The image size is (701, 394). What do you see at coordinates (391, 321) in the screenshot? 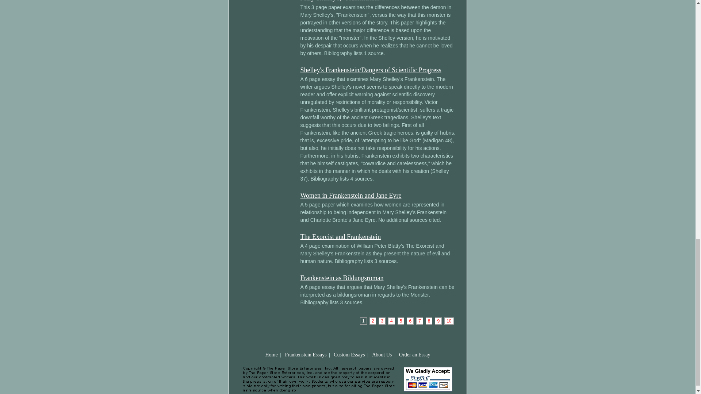
I see `Page 4` at bounding box center [391, 321].